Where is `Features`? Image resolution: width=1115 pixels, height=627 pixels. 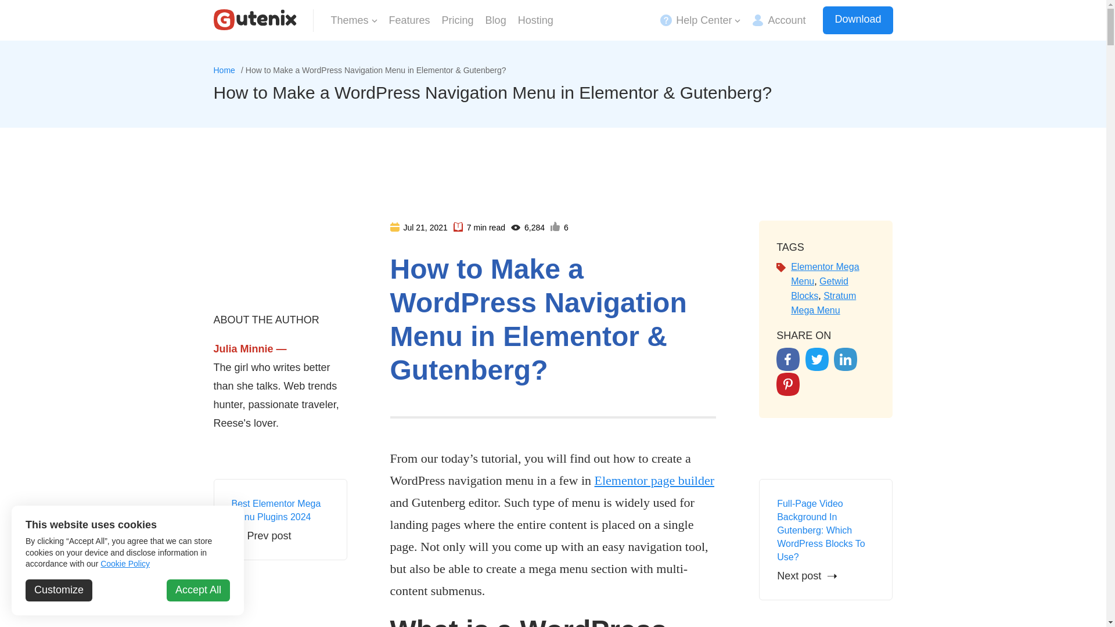
Features is located at coordinates (410, 20).